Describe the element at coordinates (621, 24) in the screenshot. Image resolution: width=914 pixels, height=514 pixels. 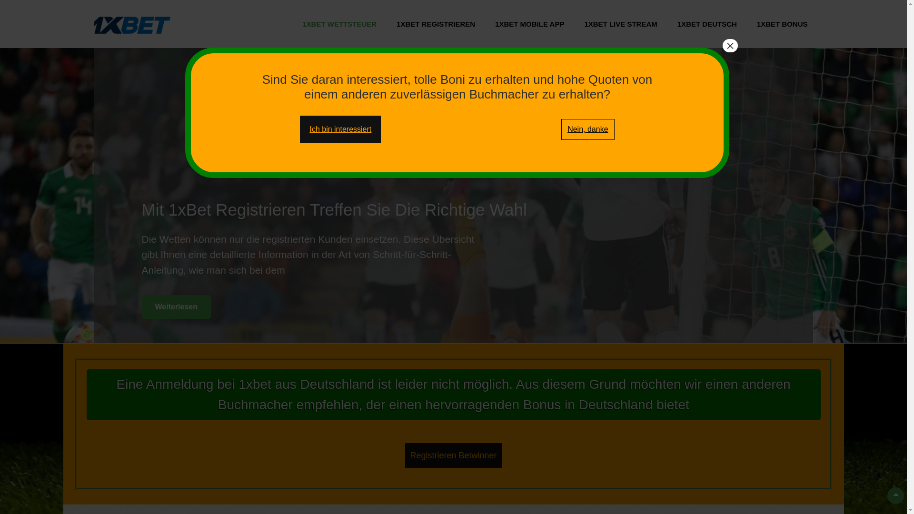
I see `1XBET LIVE STREAM` at that location.